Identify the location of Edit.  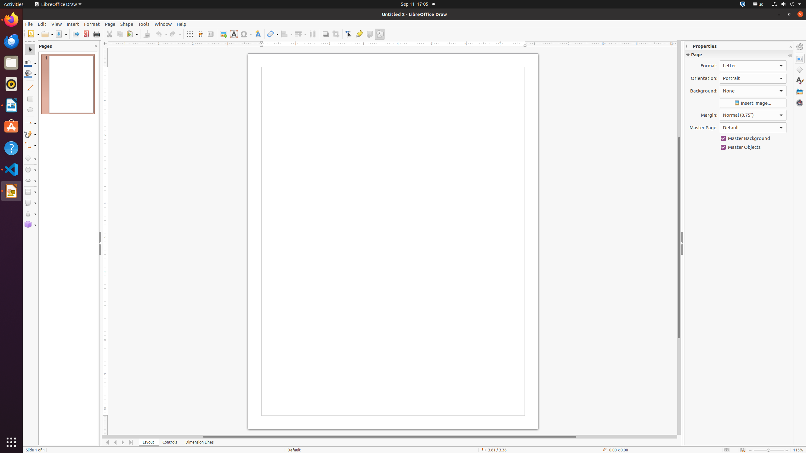
(42, 24).